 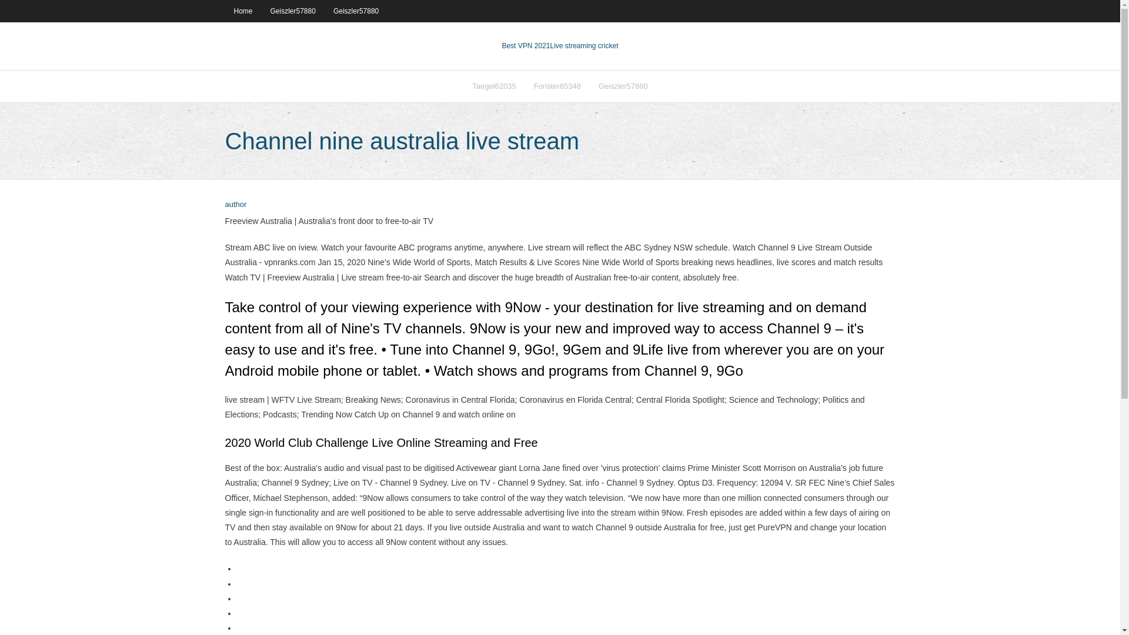 What do you see at coordinates (293, 11) in the screenshot?
I see `Geiszler57880` at bounding box center [293, 11].